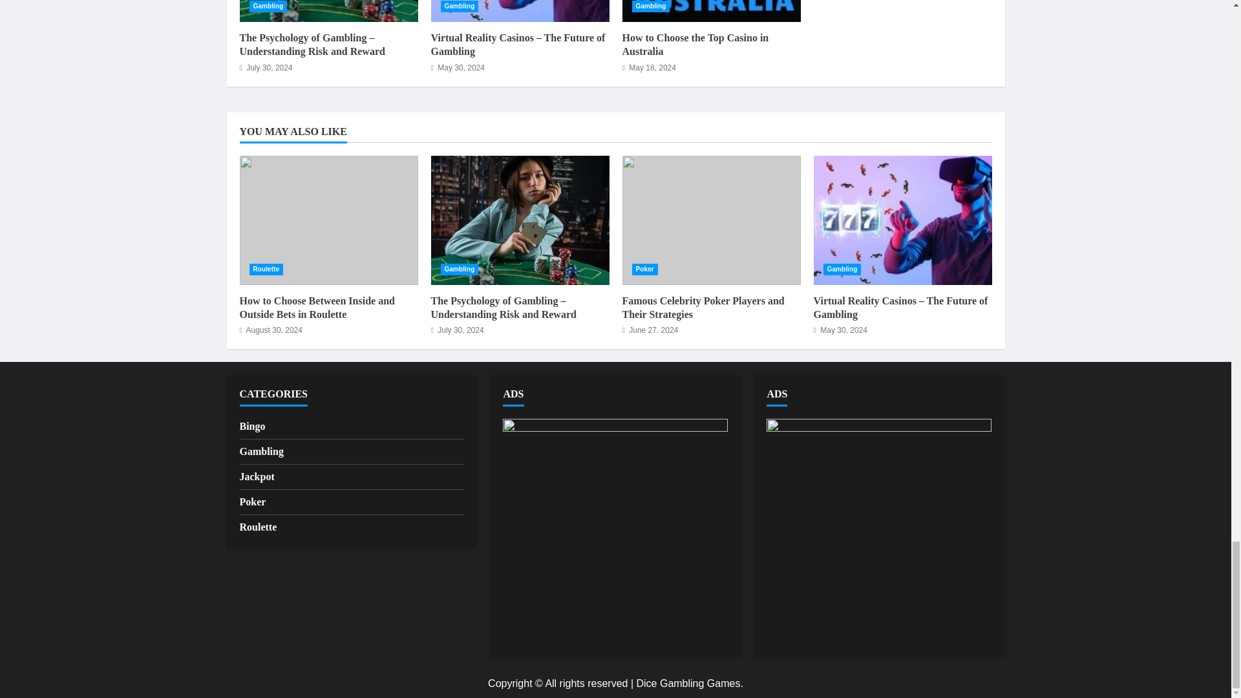 This screenshot has height=698, width=1241. Describe the element at coordinates (460, 269) in the screenshot. I see `Gambling` at that location.